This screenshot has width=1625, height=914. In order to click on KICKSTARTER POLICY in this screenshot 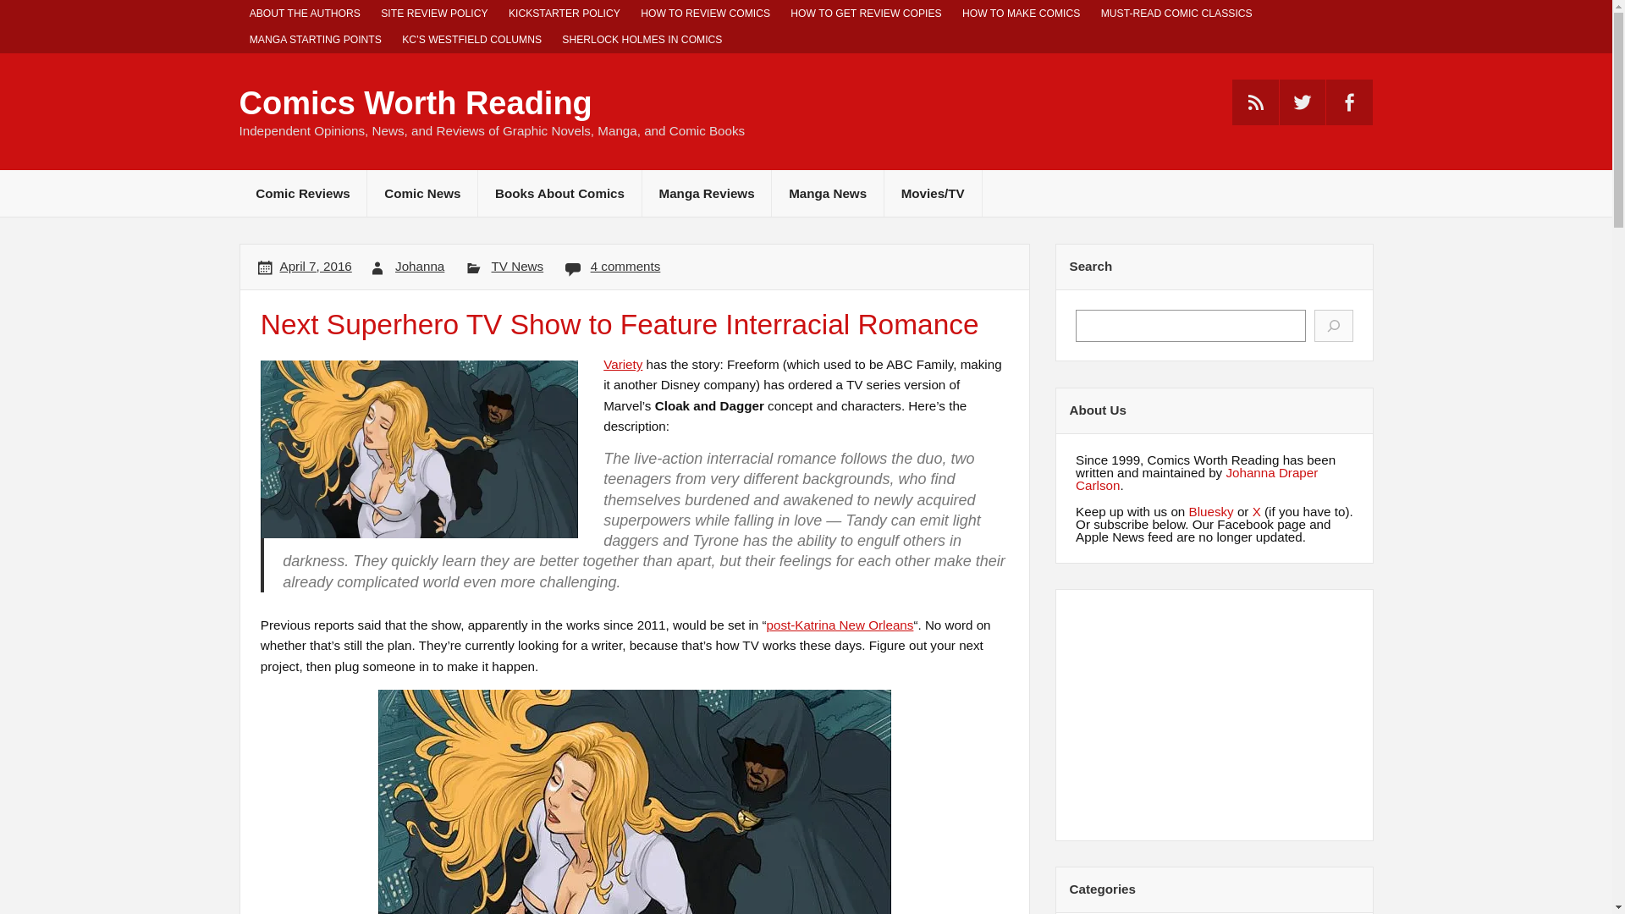, I will do `click(564, 14)`.